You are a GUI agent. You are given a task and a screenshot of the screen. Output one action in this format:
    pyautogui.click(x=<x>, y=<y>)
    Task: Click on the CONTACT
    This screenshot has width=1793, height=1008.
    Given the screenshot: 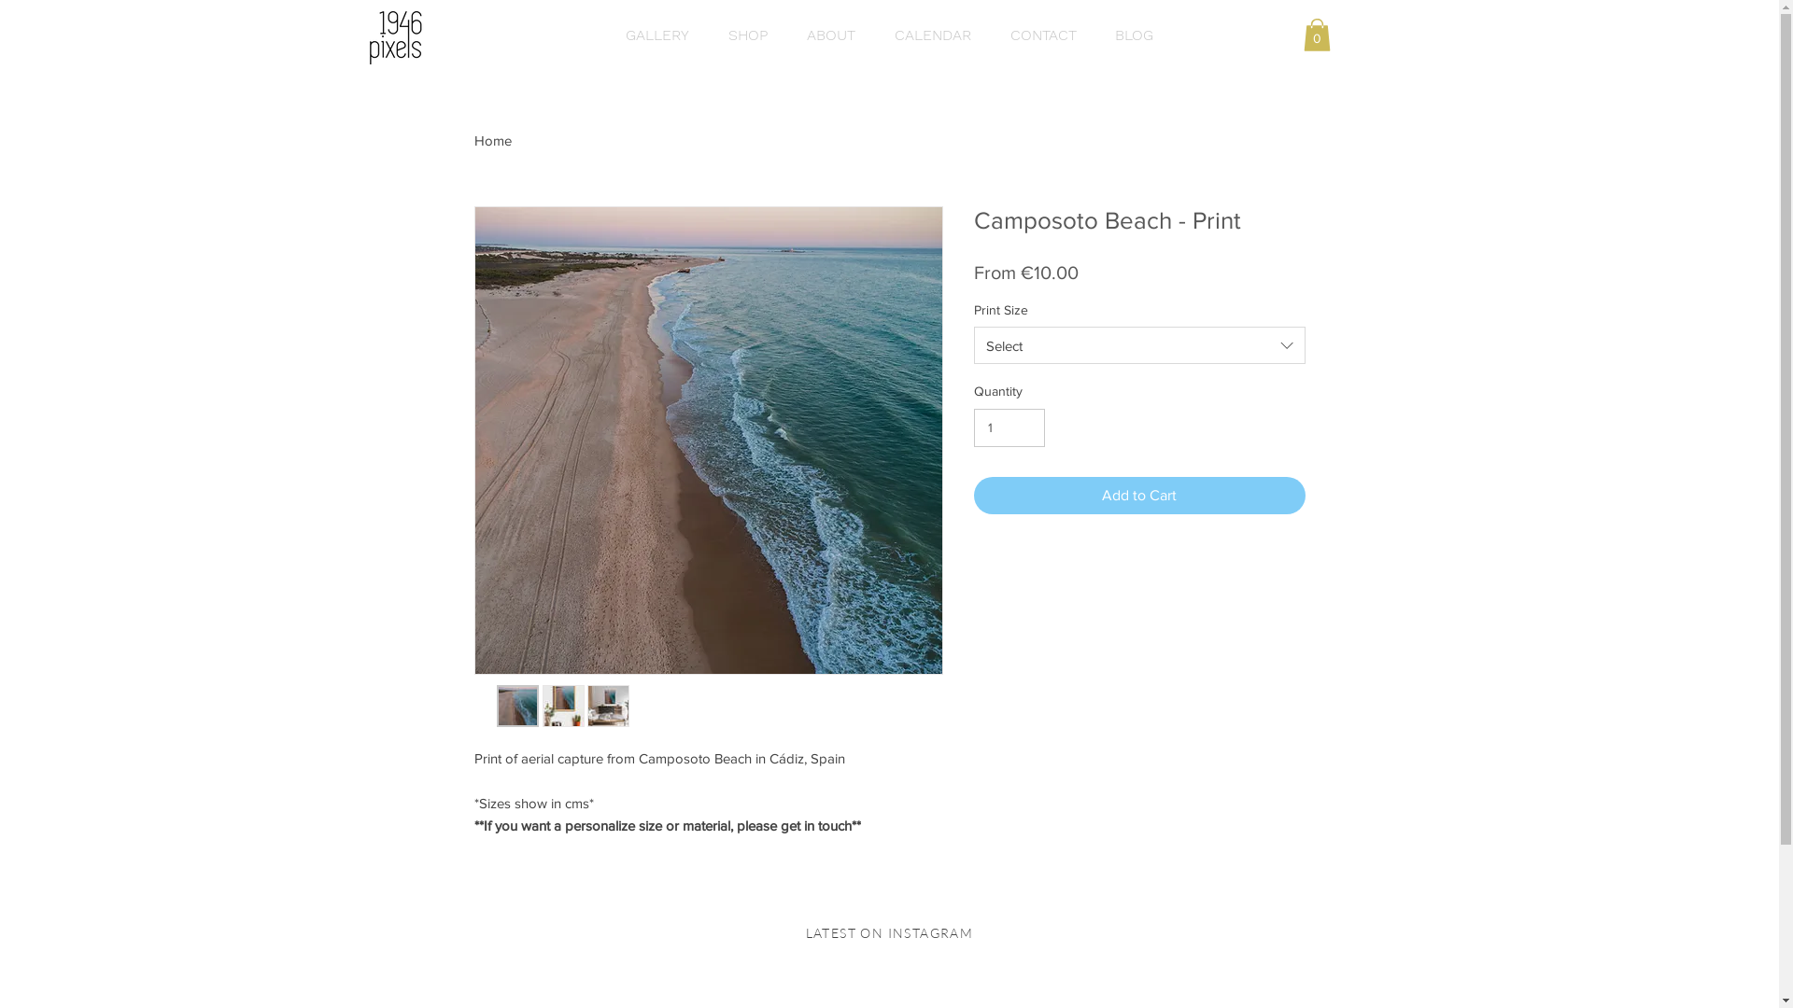 What is the action you would take?
    pyautogui.click(x=1042, y=35)
    